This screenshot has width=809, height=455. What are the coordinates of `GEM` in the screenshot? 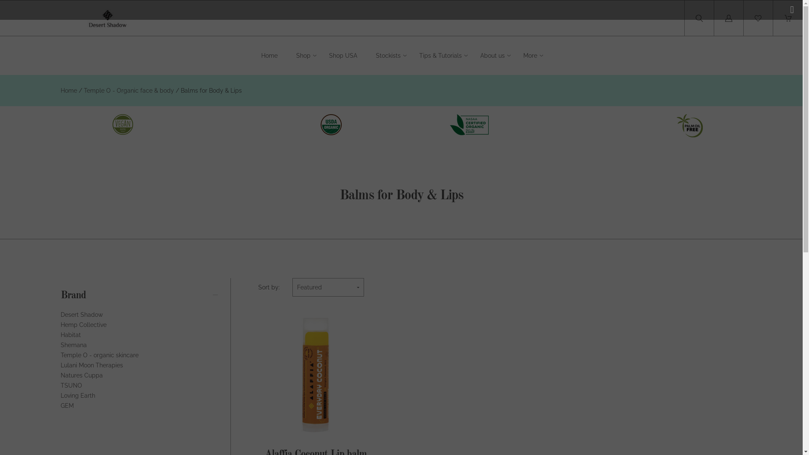 It's located at (67, 406).